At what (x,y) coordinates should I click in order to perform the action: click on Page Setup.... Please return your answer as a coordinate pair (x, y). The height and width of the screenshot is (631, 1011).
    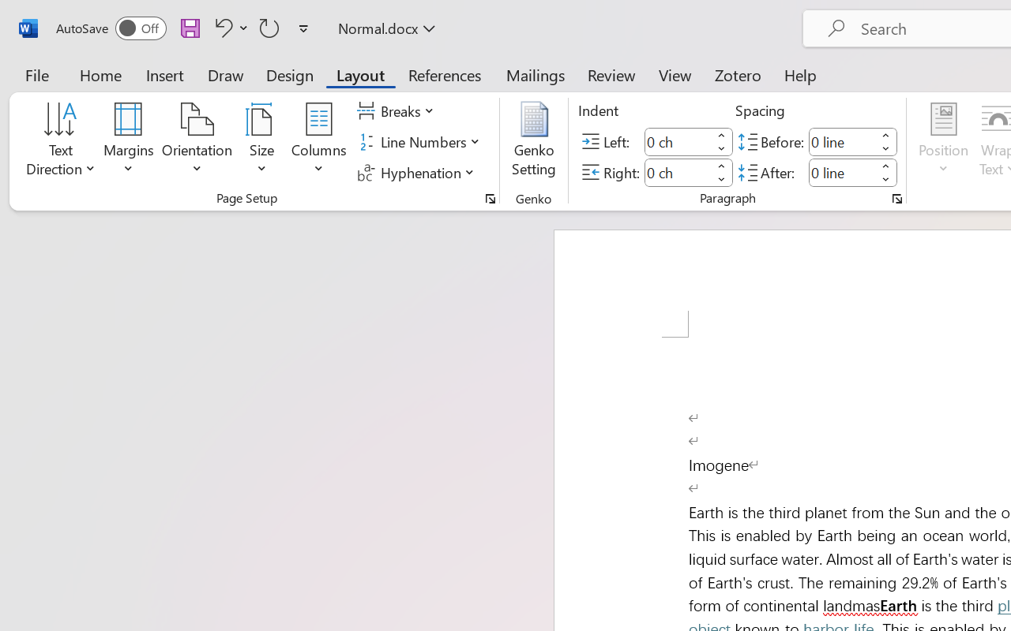
    Looking at the image, I should click on (490, 199).